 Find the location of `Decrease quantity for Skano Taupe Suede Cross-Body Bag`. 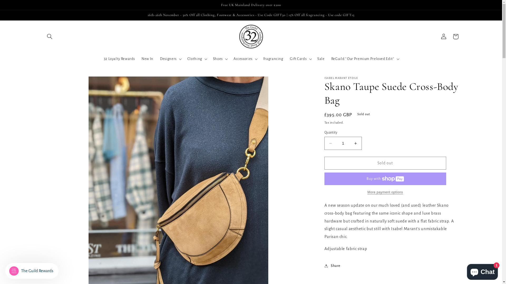

Decrease quantity for Skano Taupe Suede Cross-Body Bag is located at coordinates (330, 143).